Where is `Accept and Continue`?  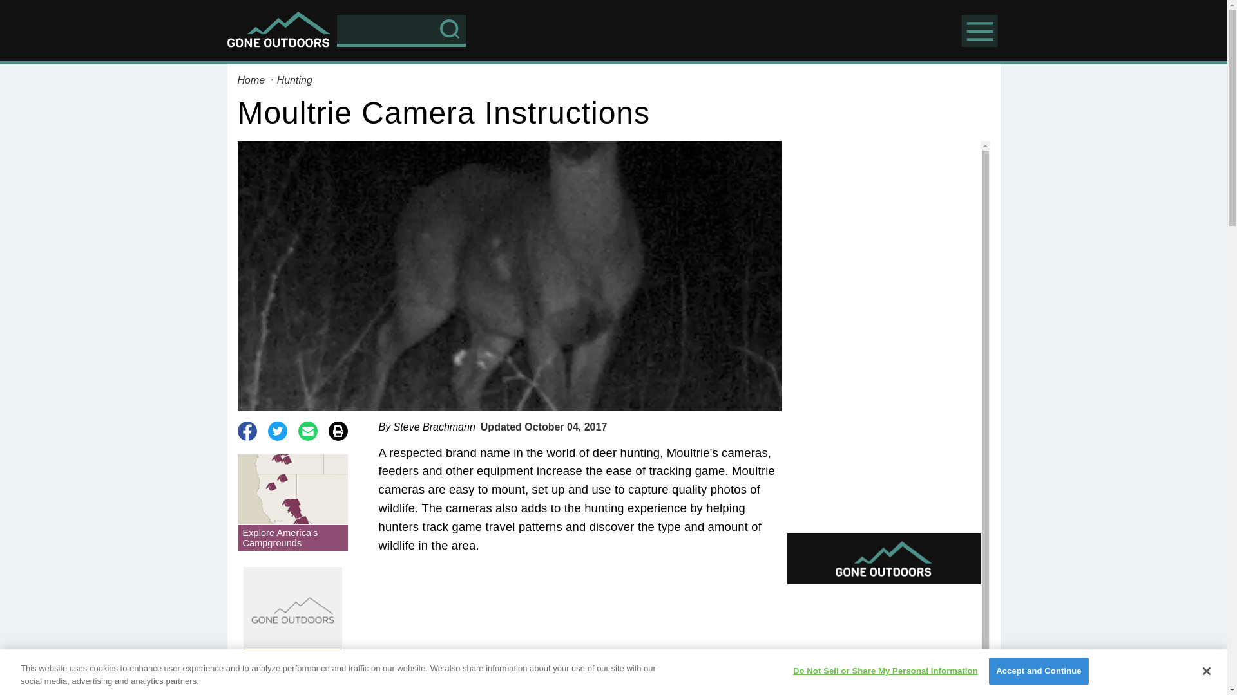
Accept and Continue is located at coordinates (1039, 671).